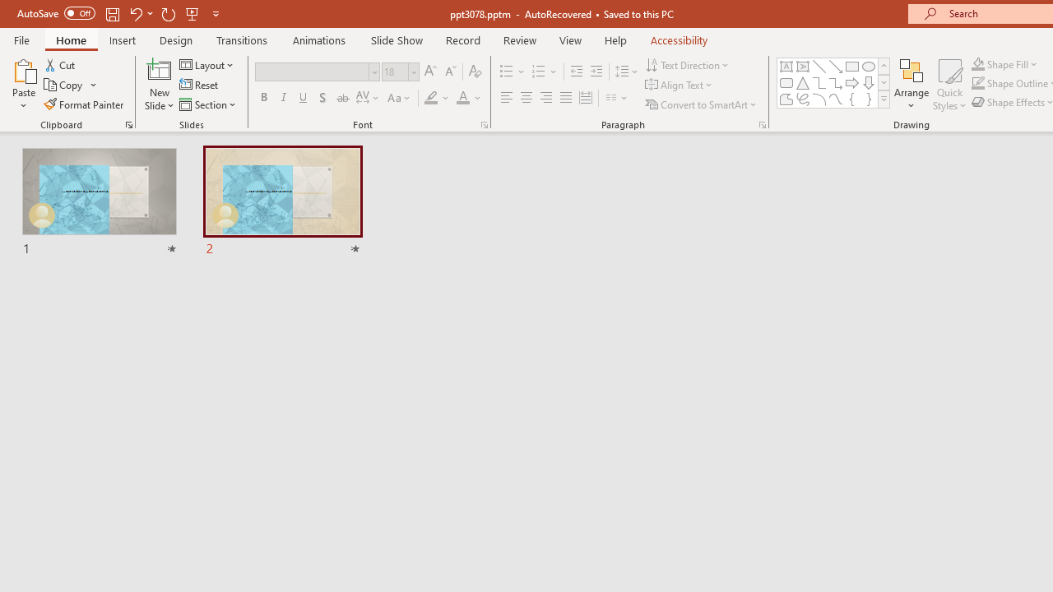 The width and height of the screenshot is (1053, 592). Describe the element at coordinates (803, 82) in the screenshot. I see `Isosceles Triangle` at that location.